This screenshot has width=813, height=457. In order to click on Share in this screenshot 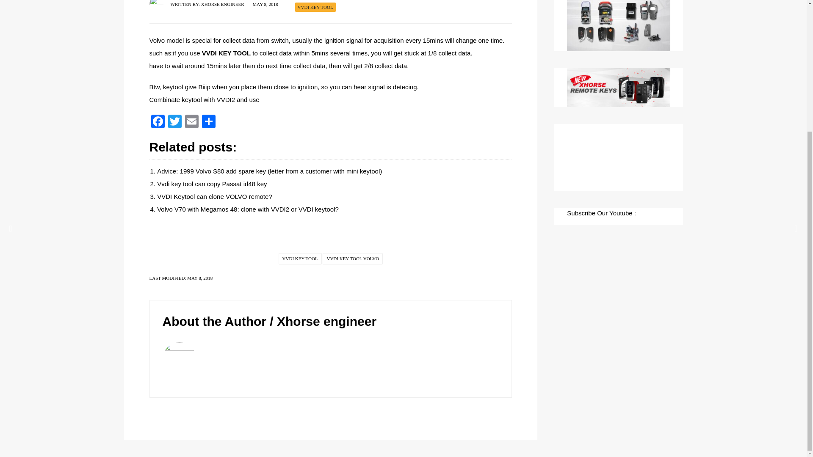, I will do `click(208, 122)`.